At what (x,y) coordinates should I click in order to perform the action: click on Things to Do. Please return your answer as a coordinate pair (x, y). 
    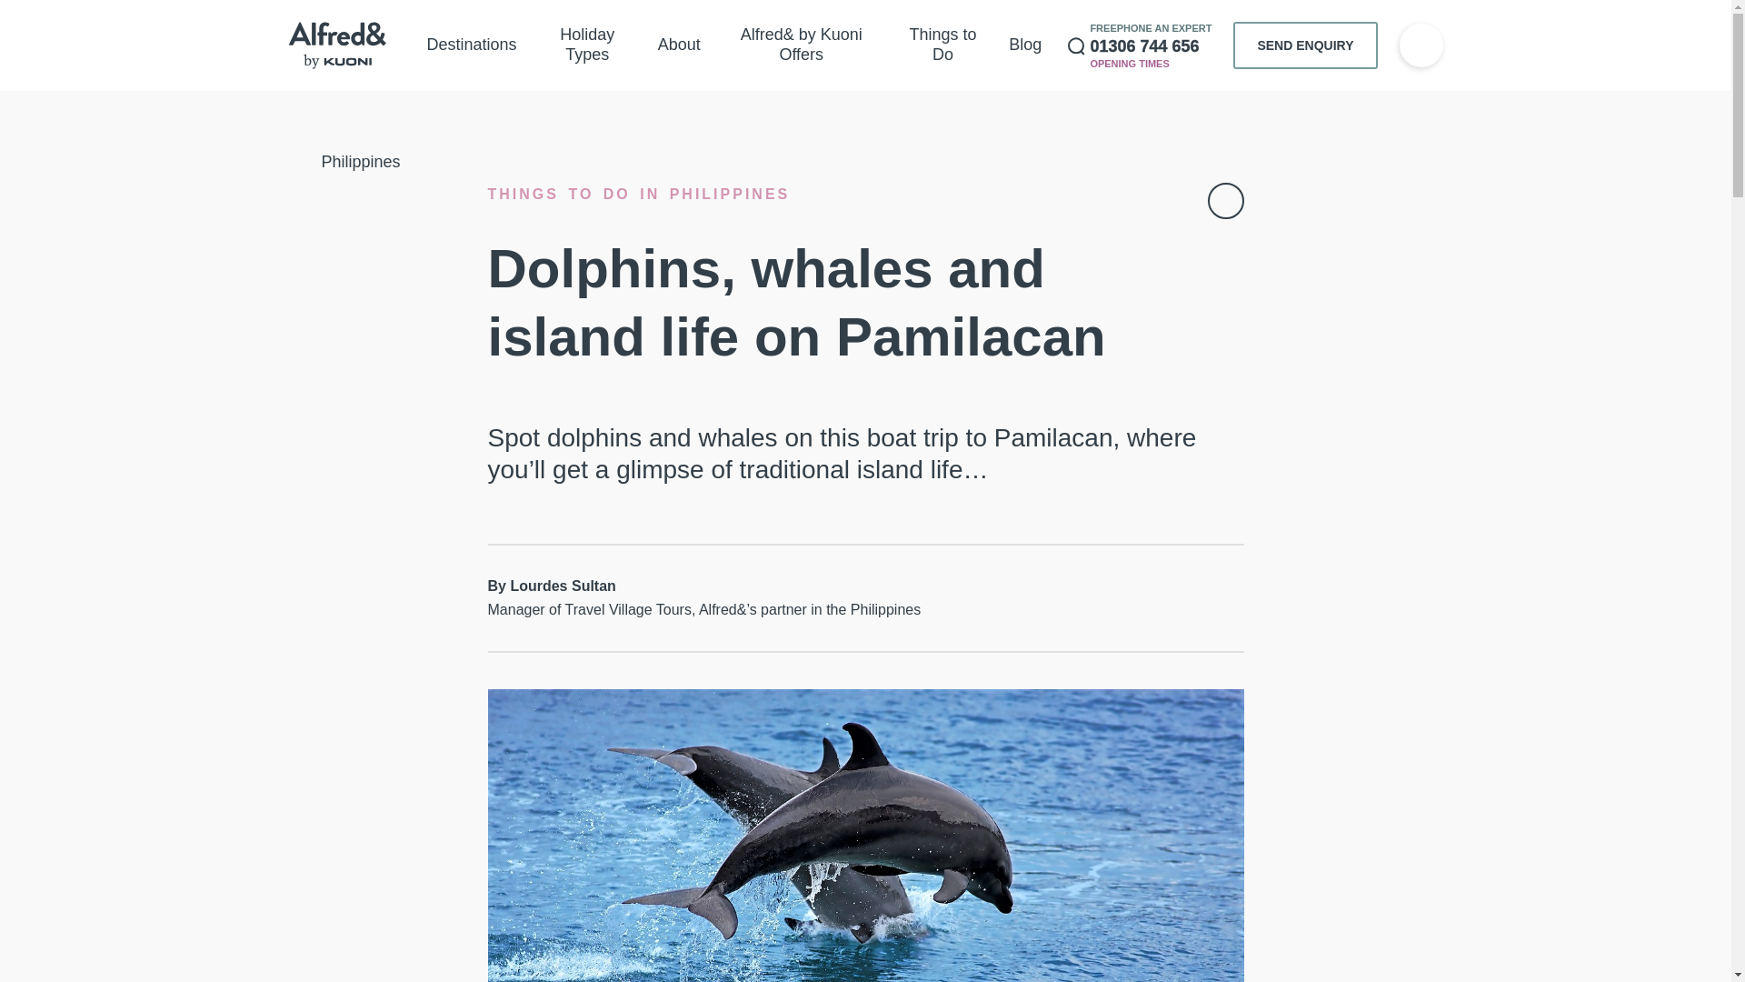
    Looking at the image, I should click on (942, 45).